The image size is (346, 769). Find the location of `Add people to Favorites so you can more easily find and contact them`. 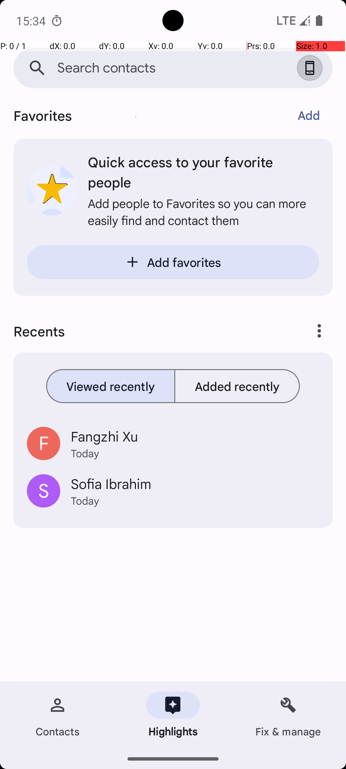

Add people to Favorites so you can more easily find and contact them is located at coordinates (203, 211).